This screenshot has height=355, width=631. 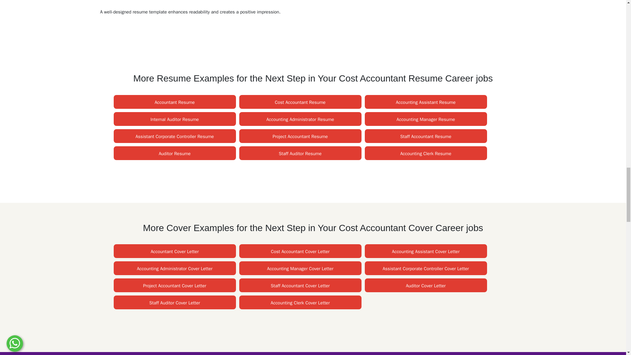 I want to click on Assistant Corporate Controller Resume, so click(x=175, y=137).